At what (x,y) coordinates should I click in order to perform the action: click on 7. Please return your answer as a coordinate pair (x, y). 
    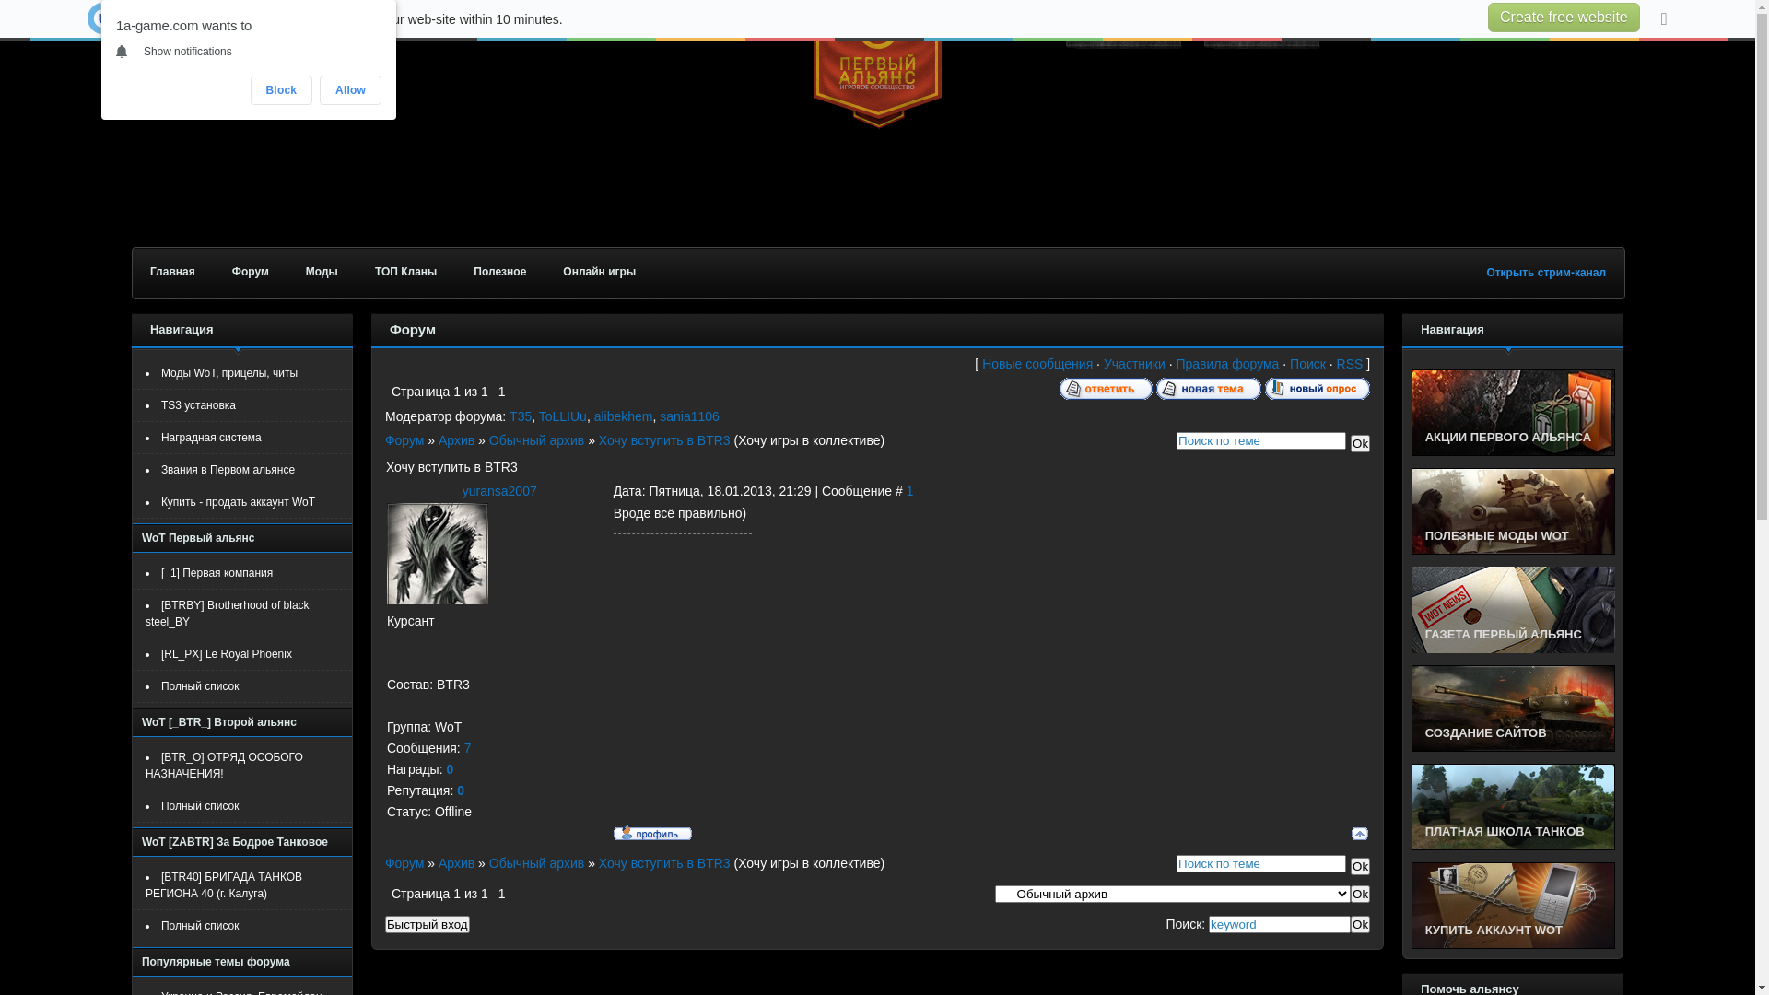
    Looking at the image, I should click on (468, 748).